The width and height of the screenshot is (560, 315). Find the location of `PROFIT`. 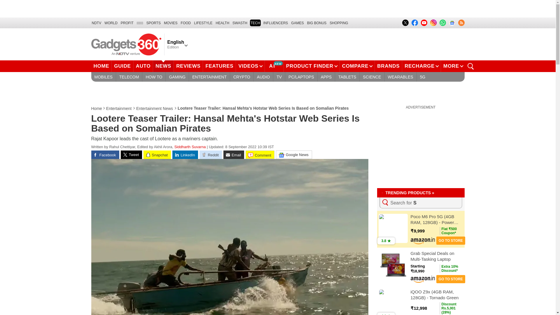

PROFIT is located at coordinates (127, 23).